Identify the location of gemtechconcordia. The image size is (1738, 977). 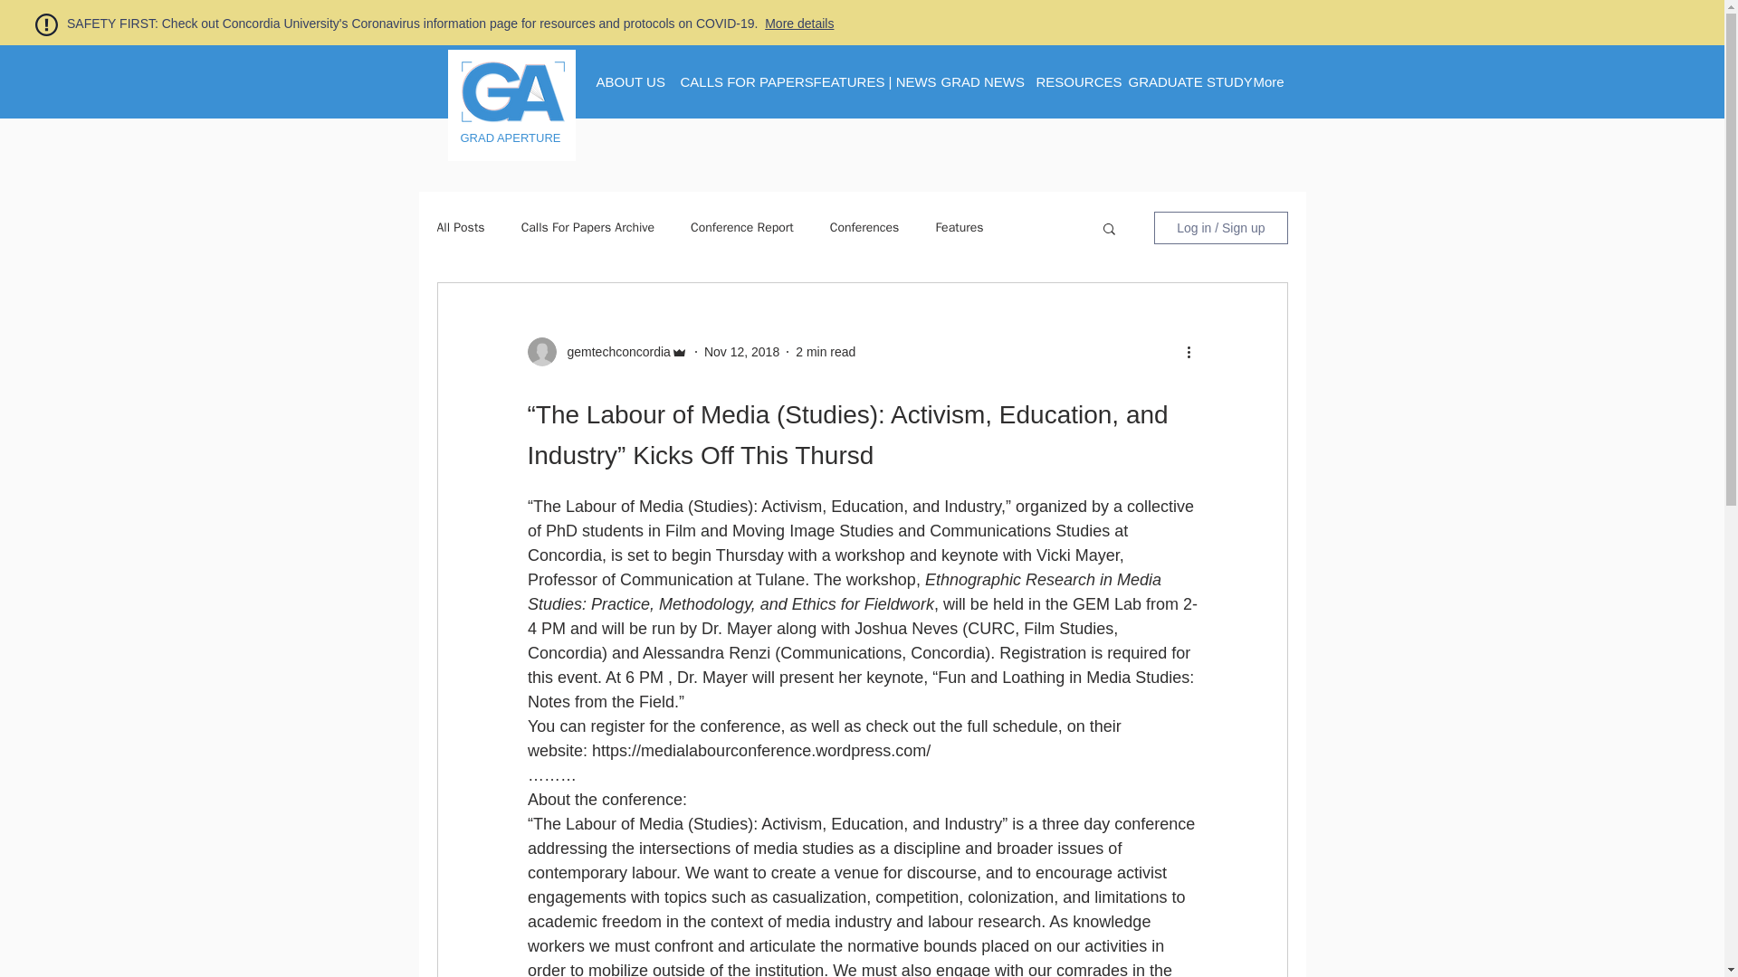
(612, 351).